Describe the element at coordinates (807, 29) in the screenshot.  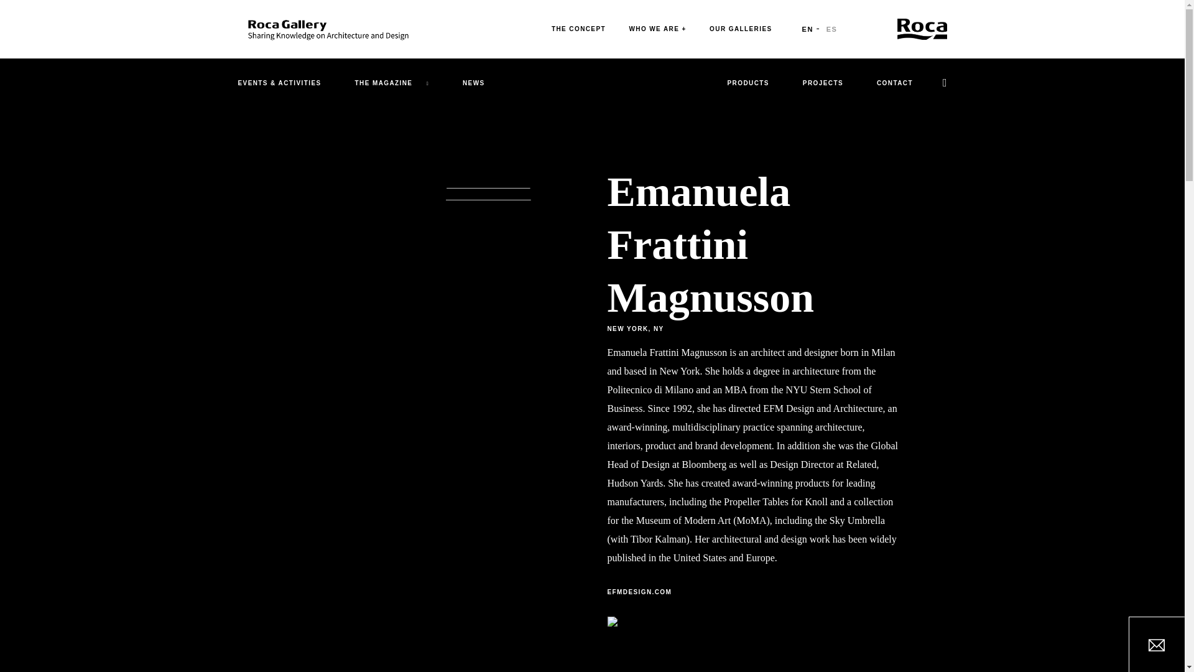
I see `EN` at that location.